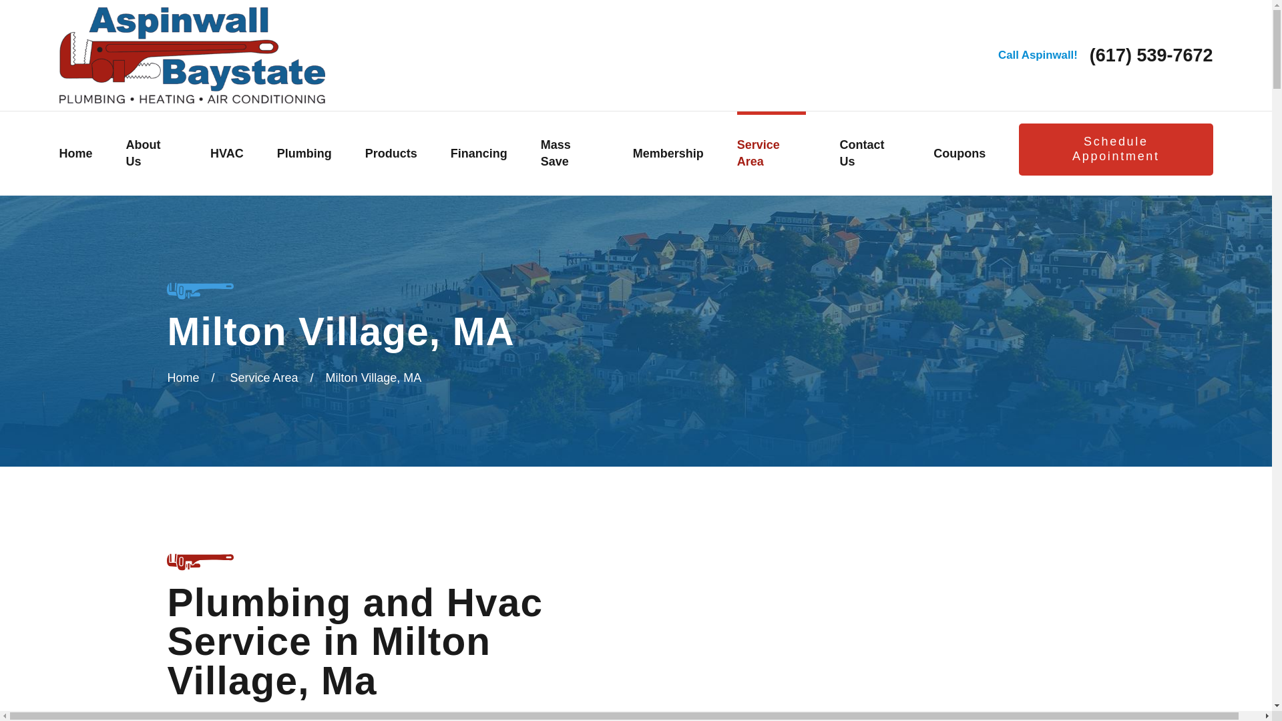 The height and width of the screenshot is (721, 1282). I want to click on About Us, so click(152, 154).